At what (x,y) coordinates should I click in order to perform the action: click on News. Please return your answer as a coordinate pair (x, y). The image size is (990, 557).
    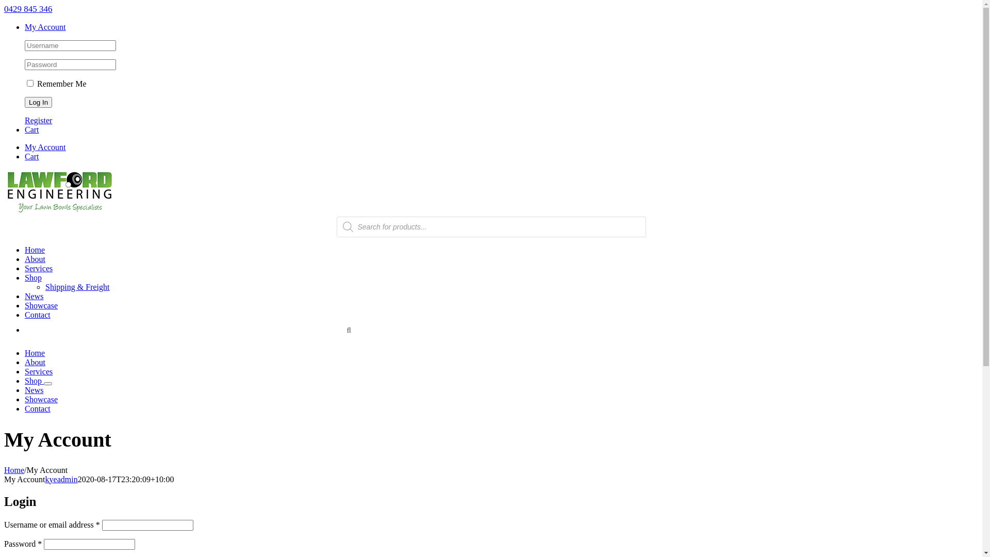
    Looking at the image, I should click on (34, 390).